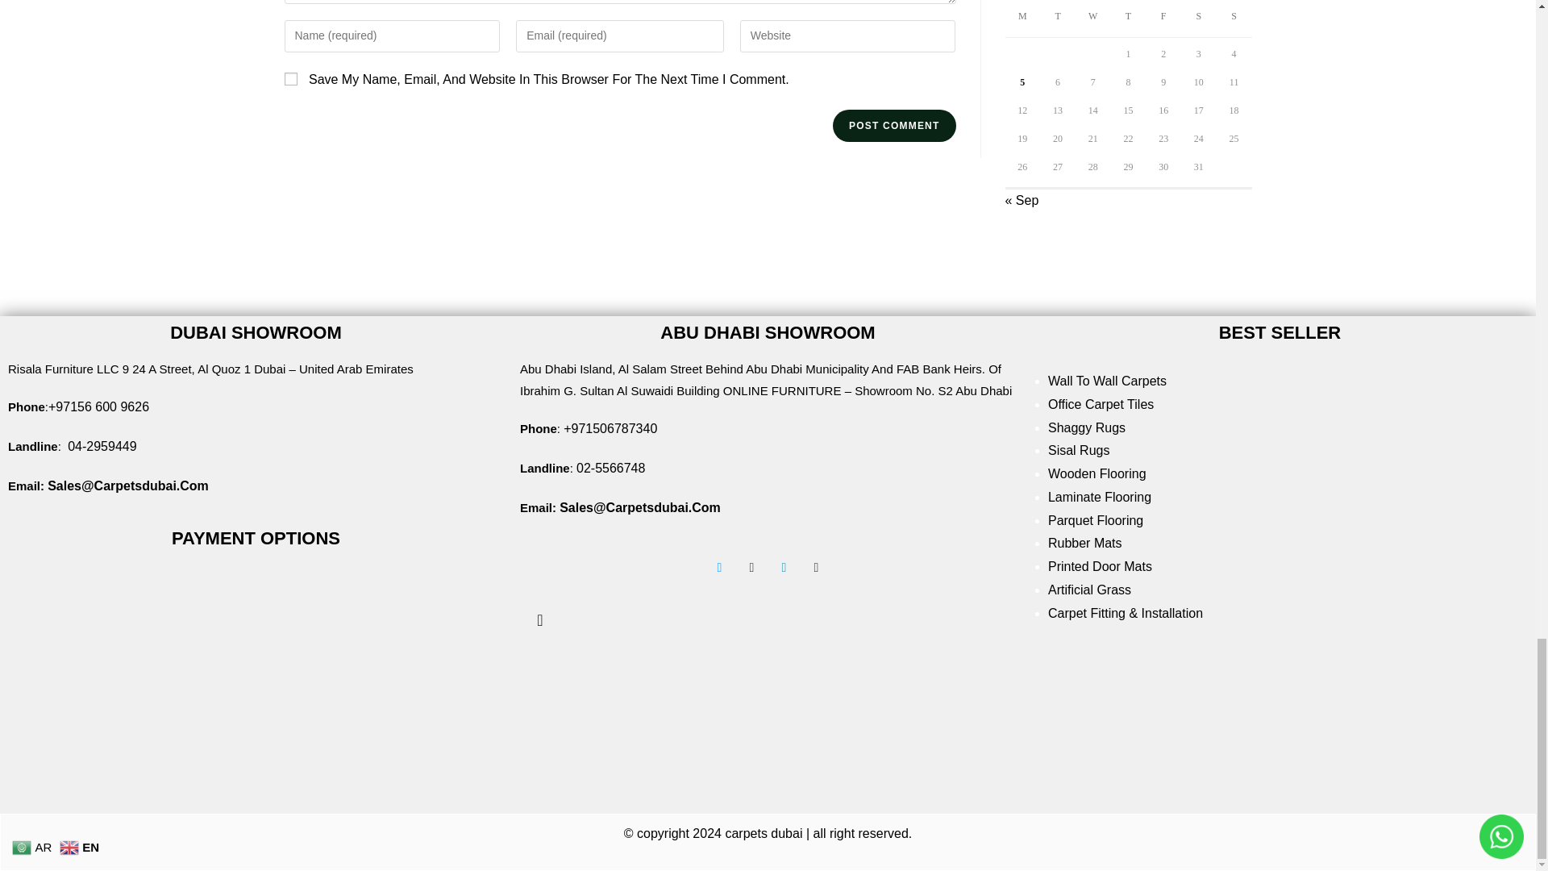  I want to click on Tuesday, so click(1058, 19).